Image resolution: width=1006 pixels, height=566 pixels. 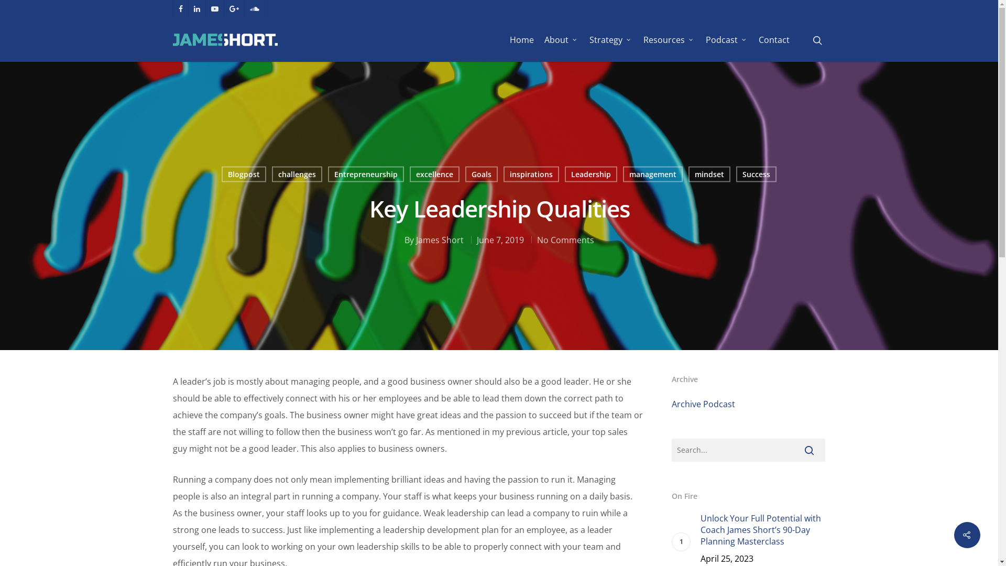 I want to click on challenges, so click(x=297, y=175).